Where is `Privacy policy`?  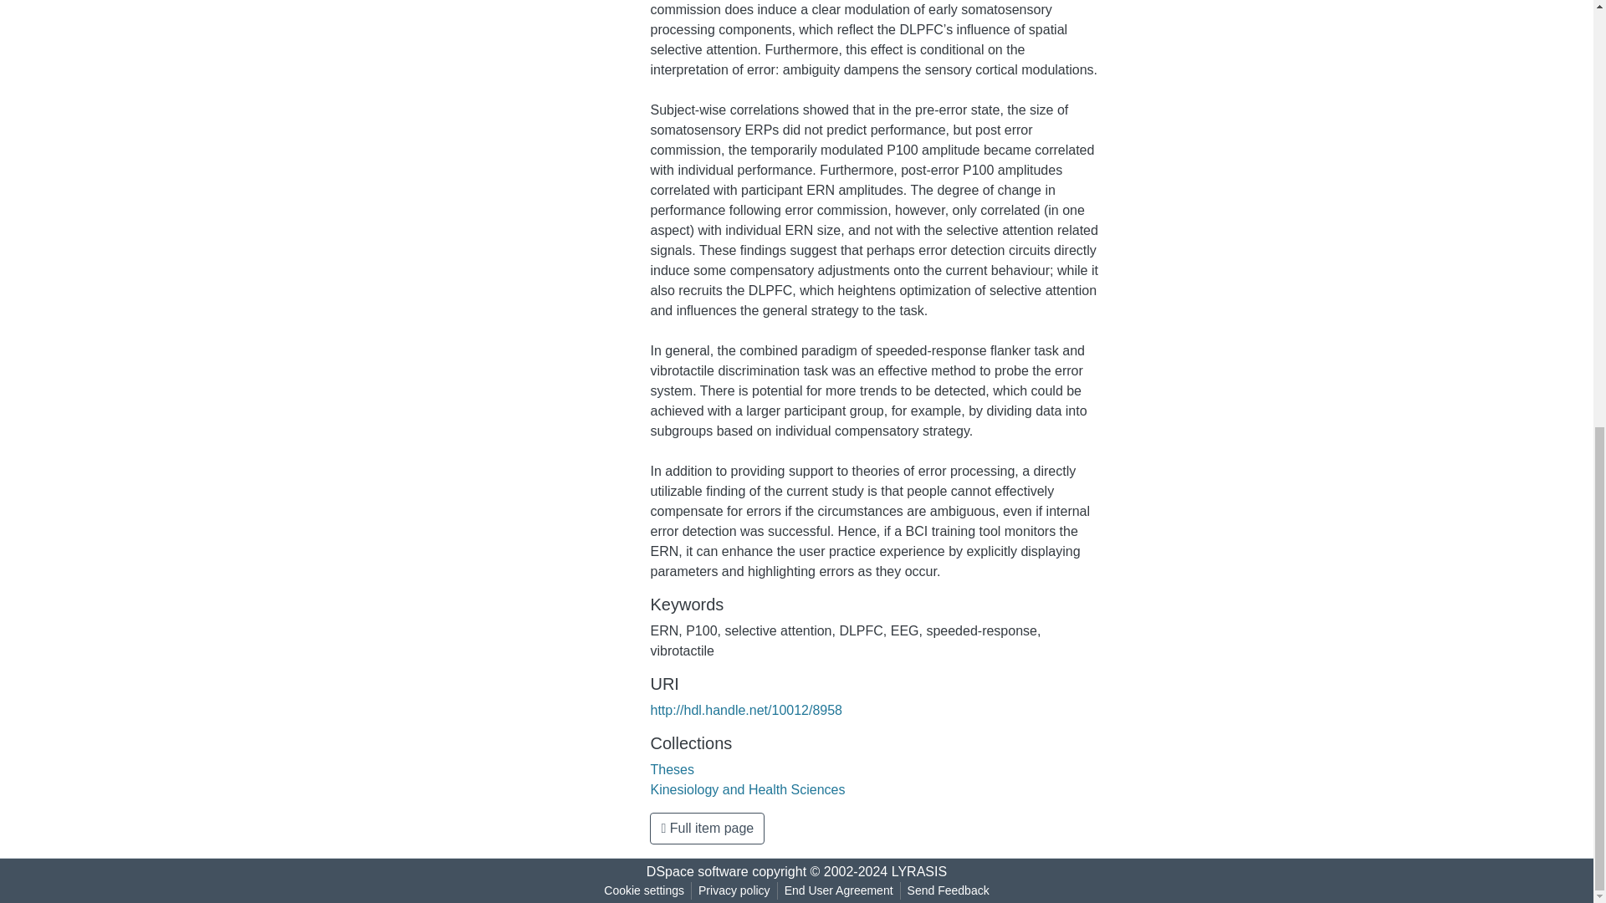 Privacy policy is located at coordinates (734, 890).